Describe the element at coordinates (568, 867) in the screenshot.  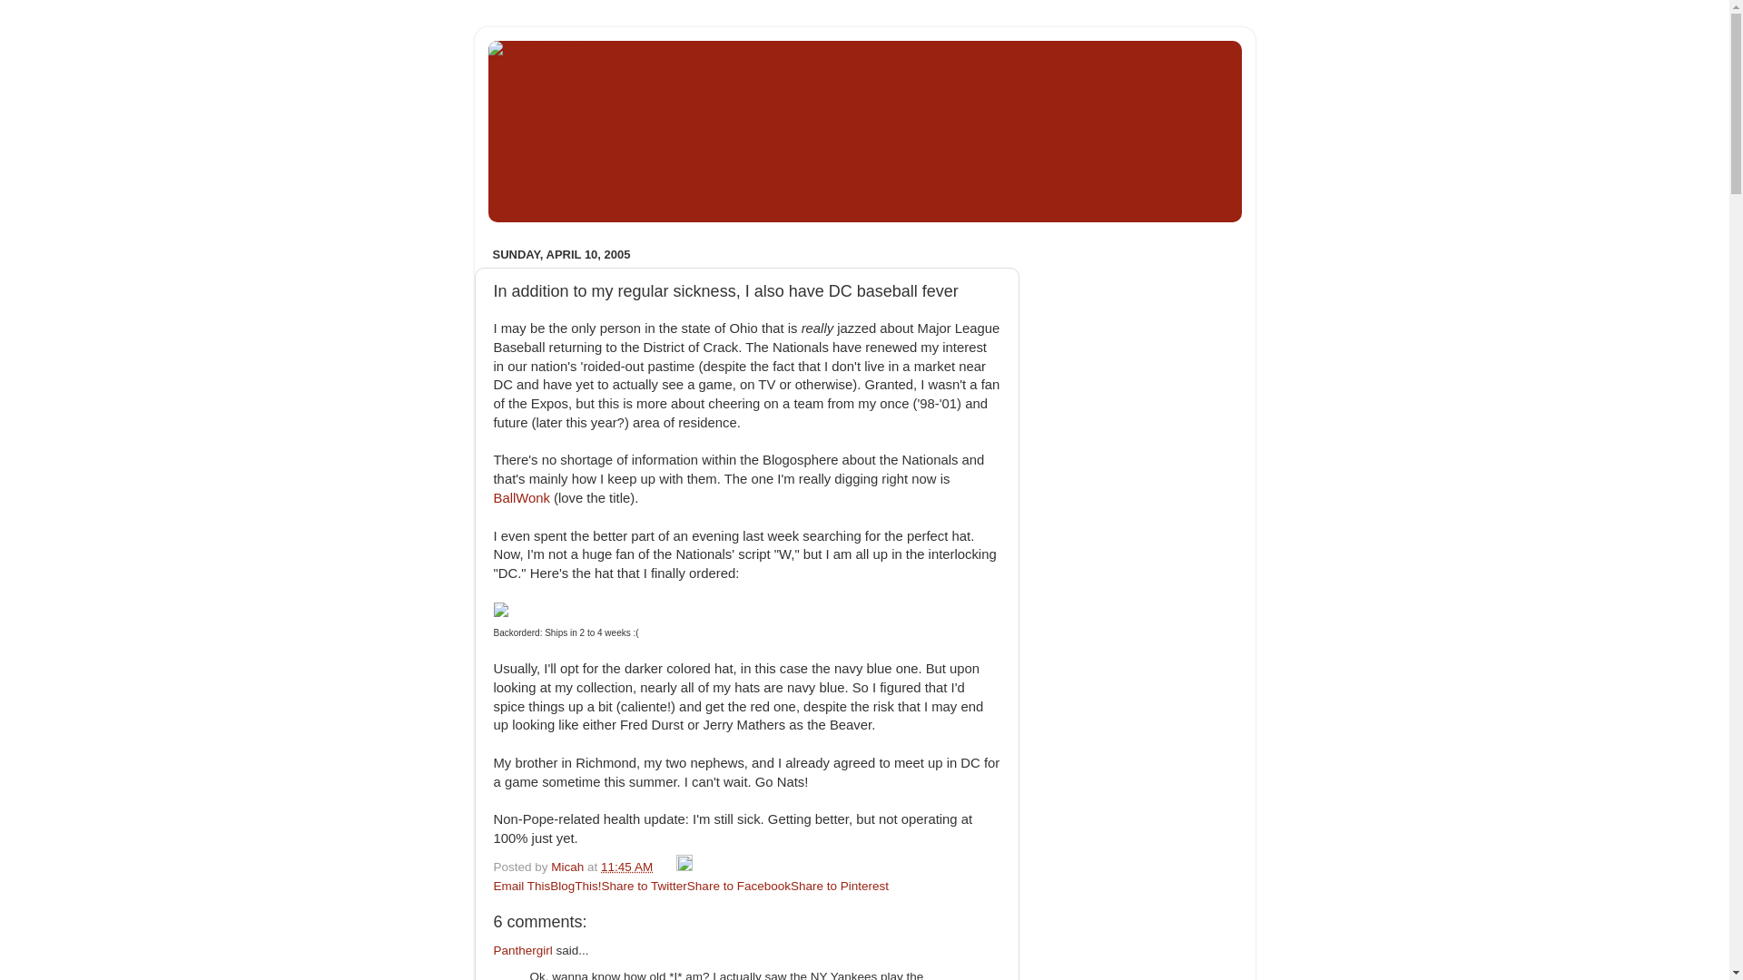
I see `author profile` at that location.